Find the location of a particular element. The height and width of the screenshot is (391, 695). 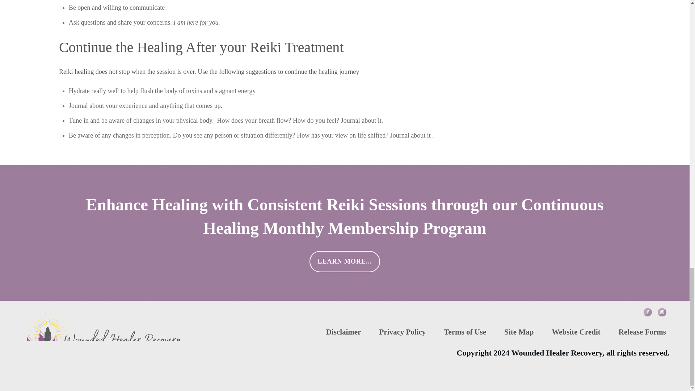

Privacy Policy is located at coordinates (402, 332).